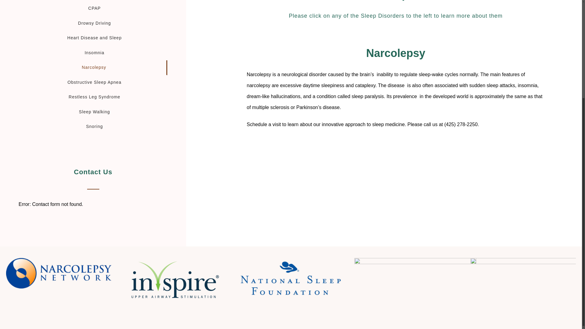 The height and width of the screenshot is (329, 585). Describe the element at coordinates (93, 23) in the screenshot. I see `Drowsy Driving` at that location.